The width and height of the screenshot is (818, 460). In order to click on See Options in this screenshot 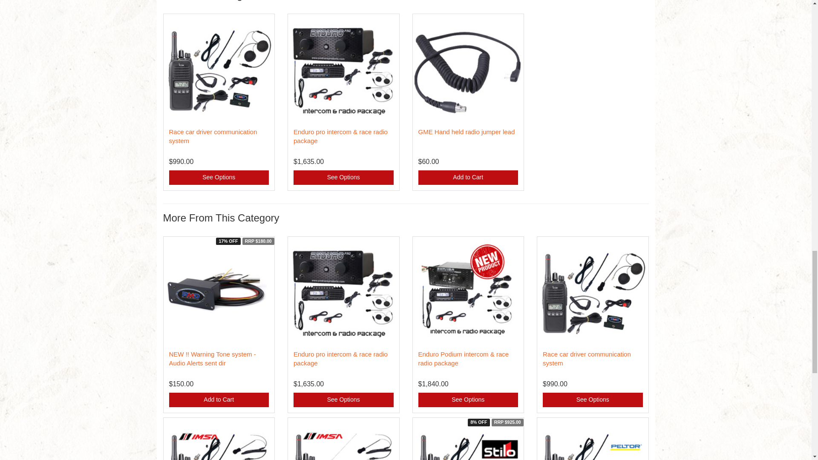, I will do `click(219, 177)`.